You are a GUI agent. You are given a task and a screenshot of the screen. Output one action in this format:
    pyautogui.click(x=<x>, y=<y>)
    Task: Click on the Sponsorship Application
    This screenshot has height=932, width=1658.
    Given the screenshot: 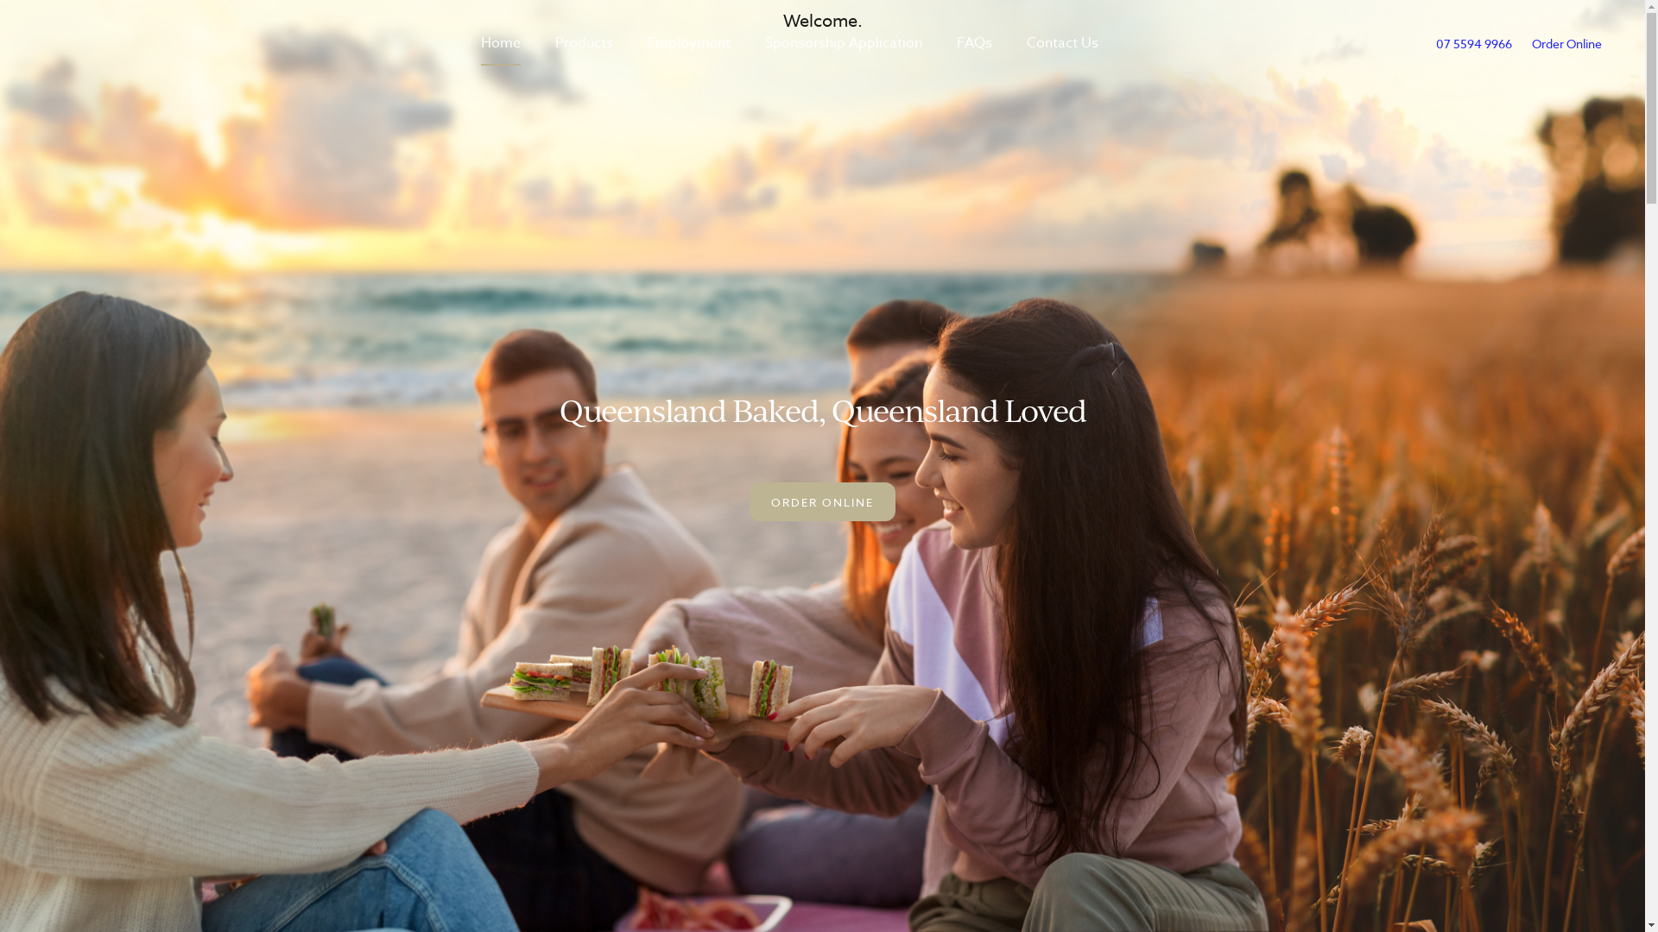 What is the action you would take?
    pyautogui.click(x=844, y=43)
    